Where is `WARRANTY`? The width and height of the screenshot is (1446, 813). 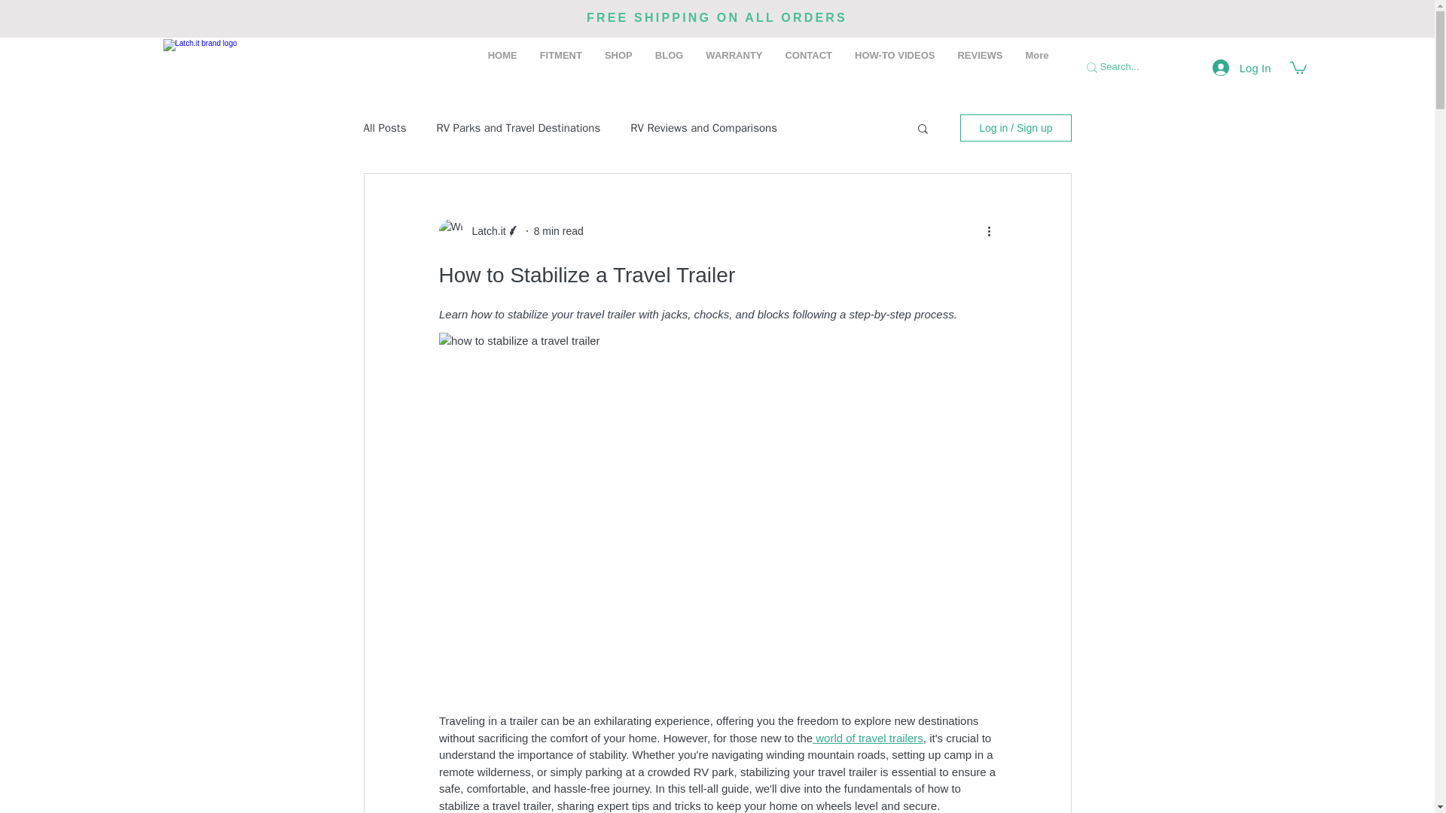
WARRANTY is located at coordinates (734, 67).